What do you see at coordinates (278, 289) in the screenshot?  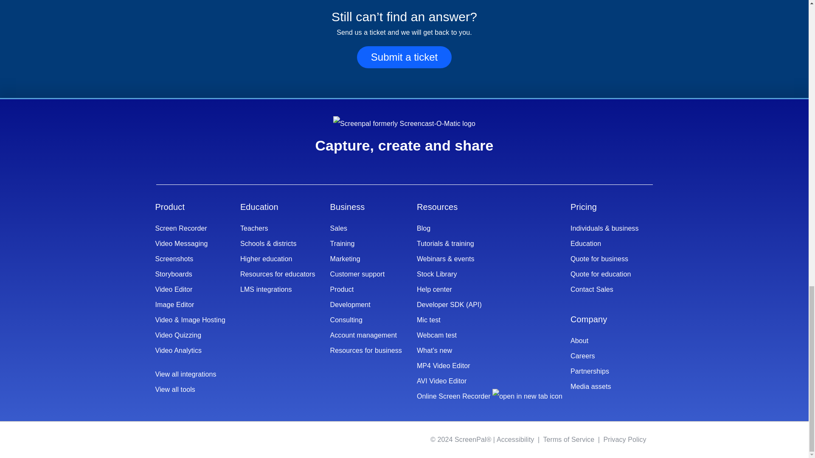 I see `LMS integrations` at bounding box center [278, 289].